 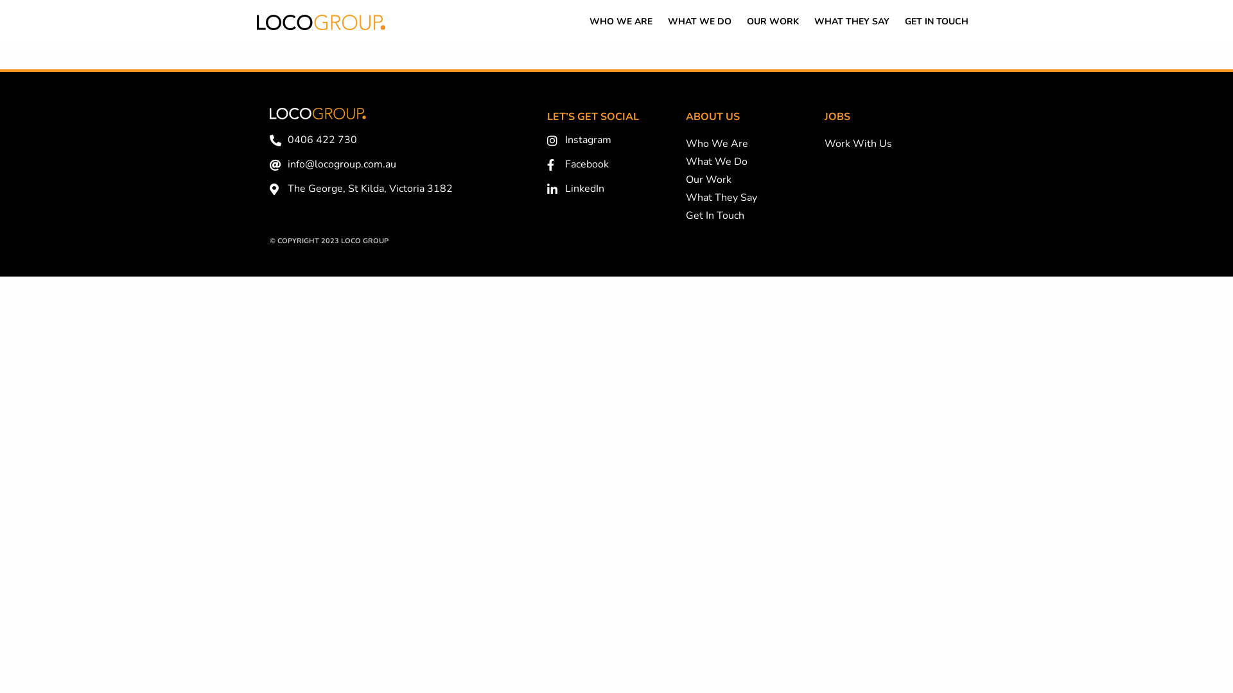 I want to click on OUR WORK, so click(x=773, y=22).